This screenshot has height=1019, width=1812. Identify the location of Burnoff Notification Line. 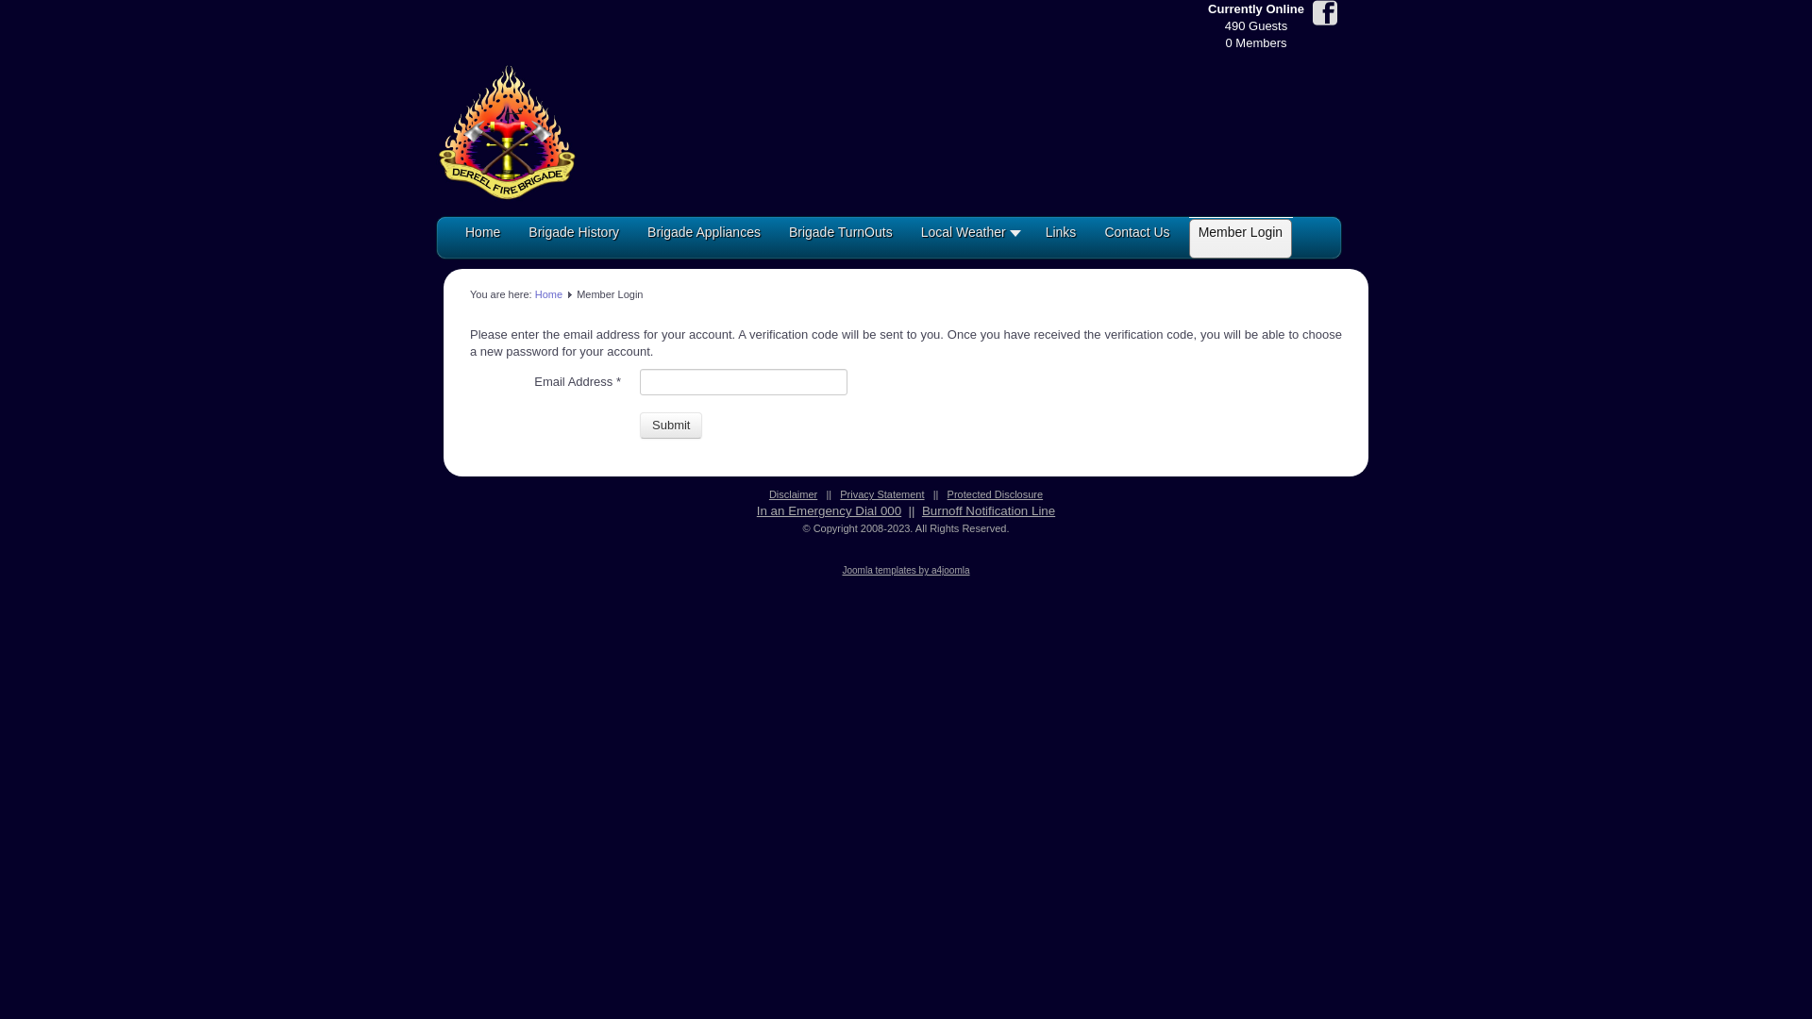
(989, 511).